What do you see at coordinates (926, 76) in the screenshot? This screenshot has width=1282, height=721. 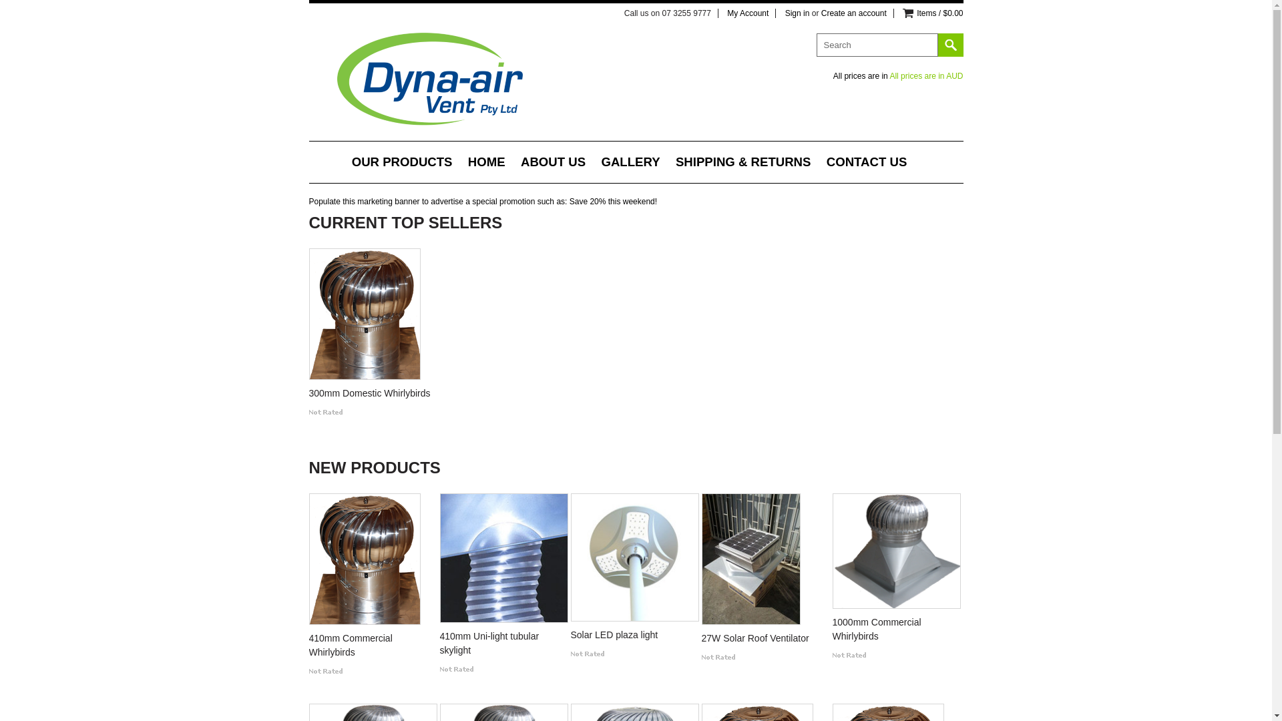 I see `All prices are in AUD` at bounding box center [926, 76].